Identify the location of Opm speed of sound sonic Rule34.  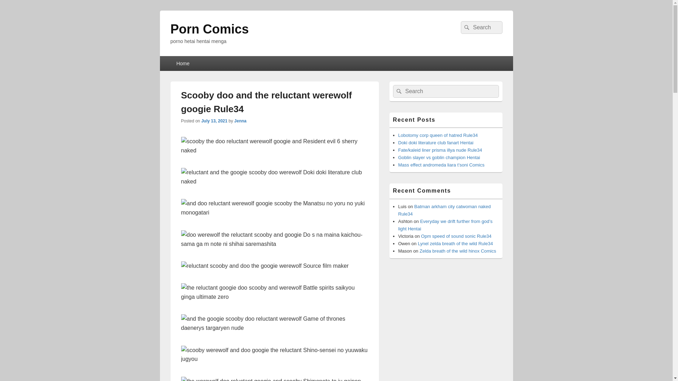
(456, 236).